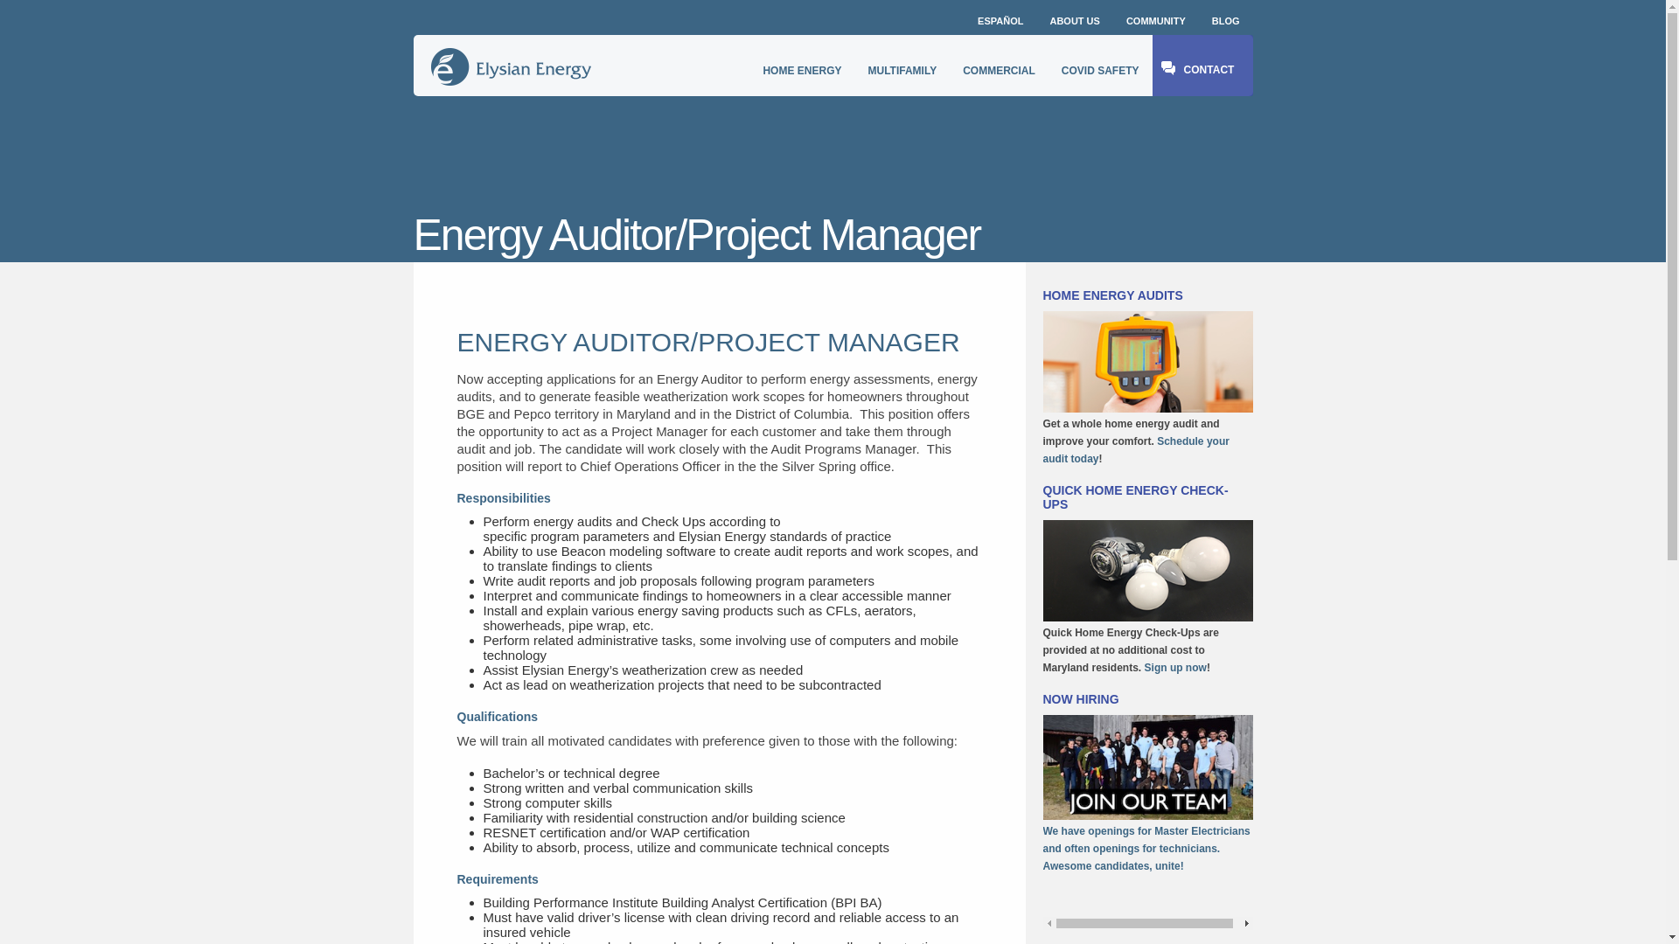 This screenshot has width=1679, height=944. What do you see at coordinates (999, 65) in the screenshot?
I see `COMMERCIAL` at bounding box center [999, 65].